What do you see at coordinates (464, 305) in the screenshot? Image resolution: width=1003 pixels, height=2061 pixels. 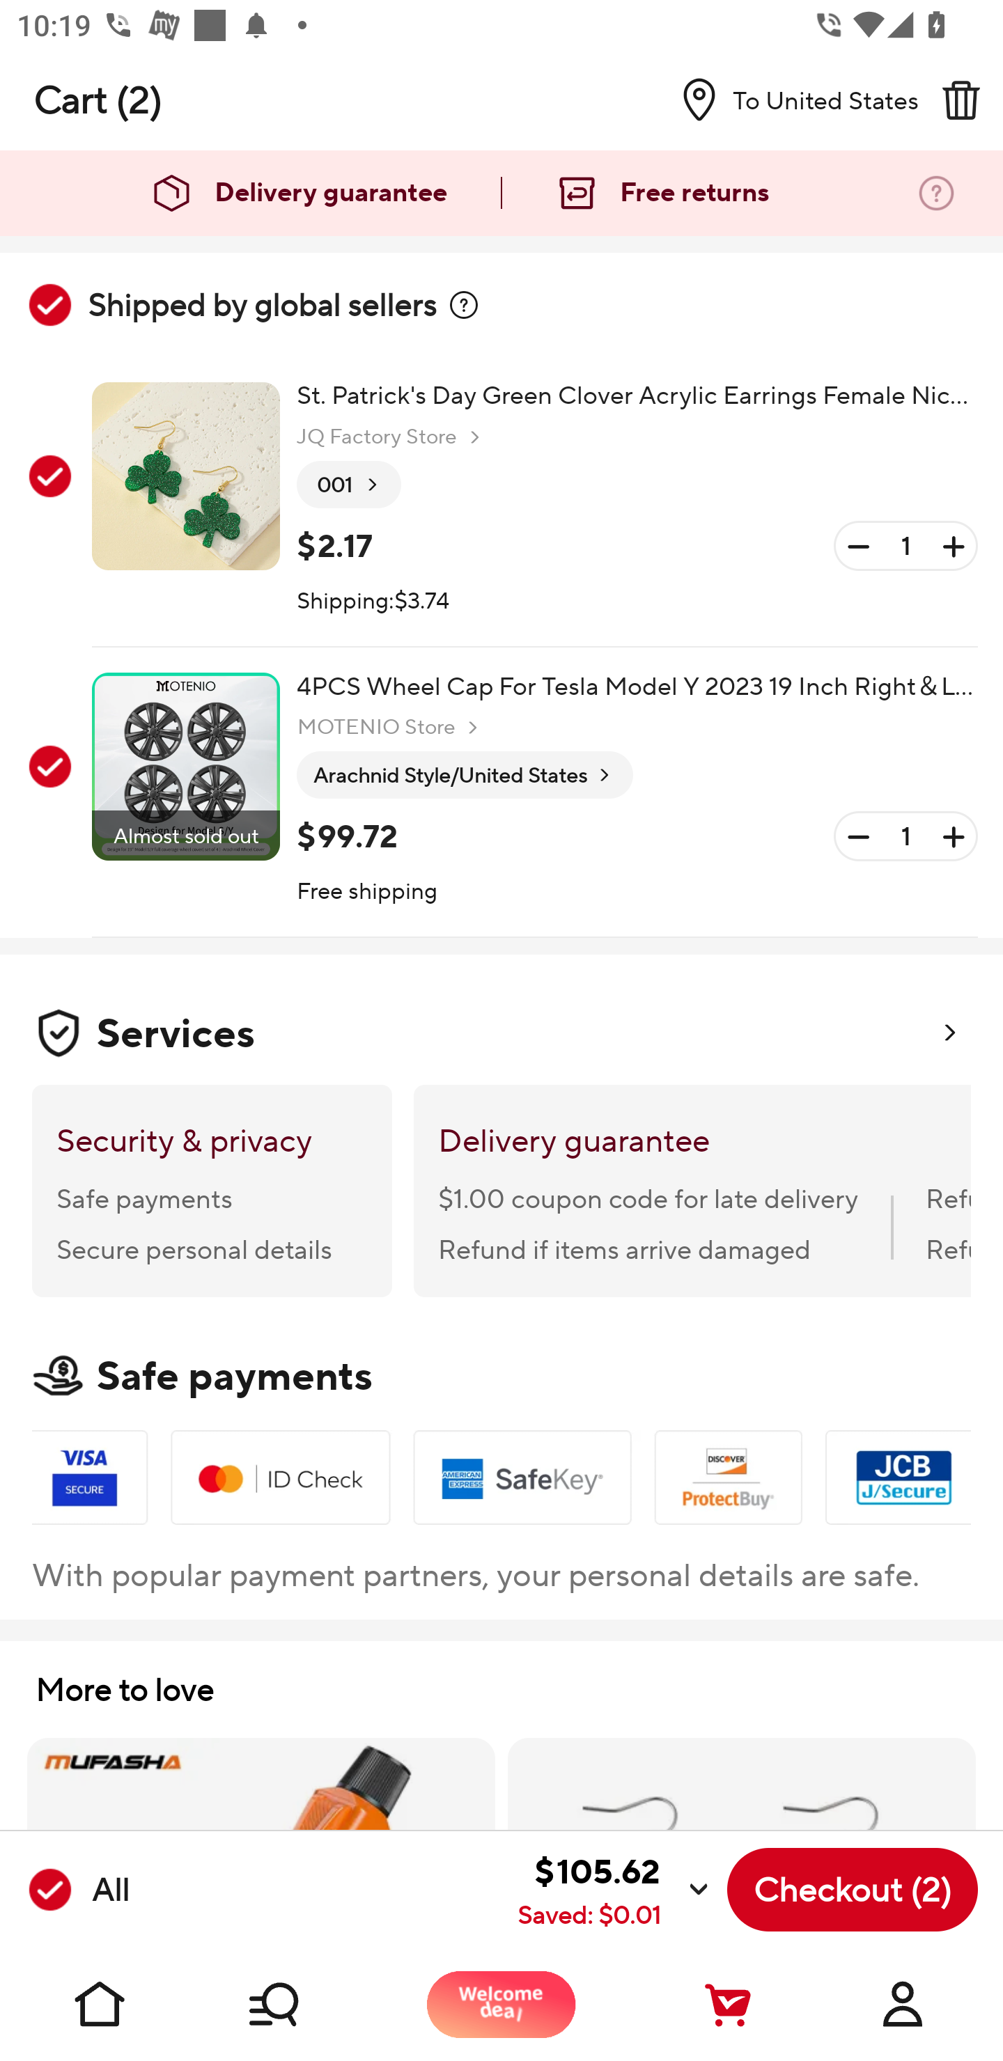 I see `` at bounding box center [464, 305].